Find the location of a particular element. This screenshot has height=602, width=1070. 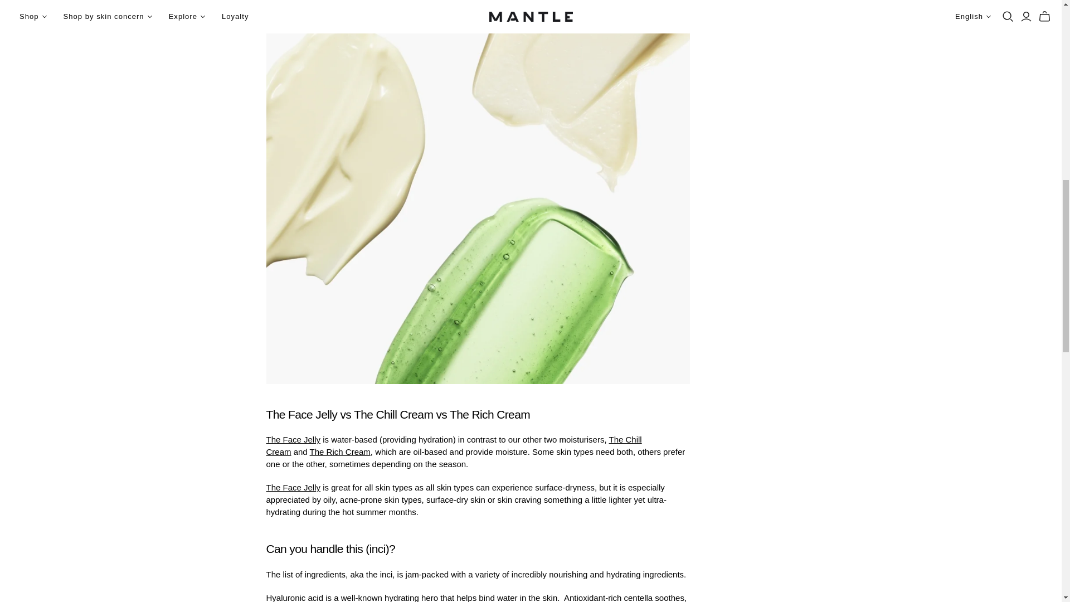

The Rich Cream is located at coordinates (340, 452).